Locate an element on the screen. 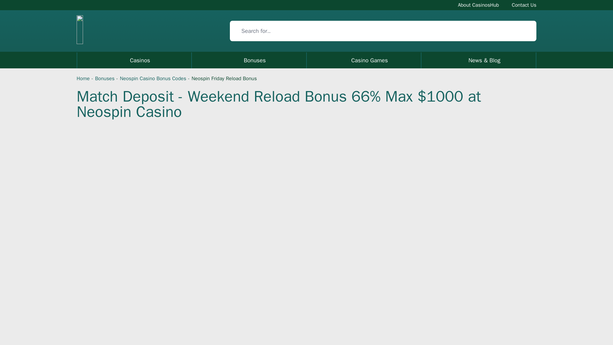 The width and height of the screenshot is (613, 345). Home is located at coordinates (83, 79).